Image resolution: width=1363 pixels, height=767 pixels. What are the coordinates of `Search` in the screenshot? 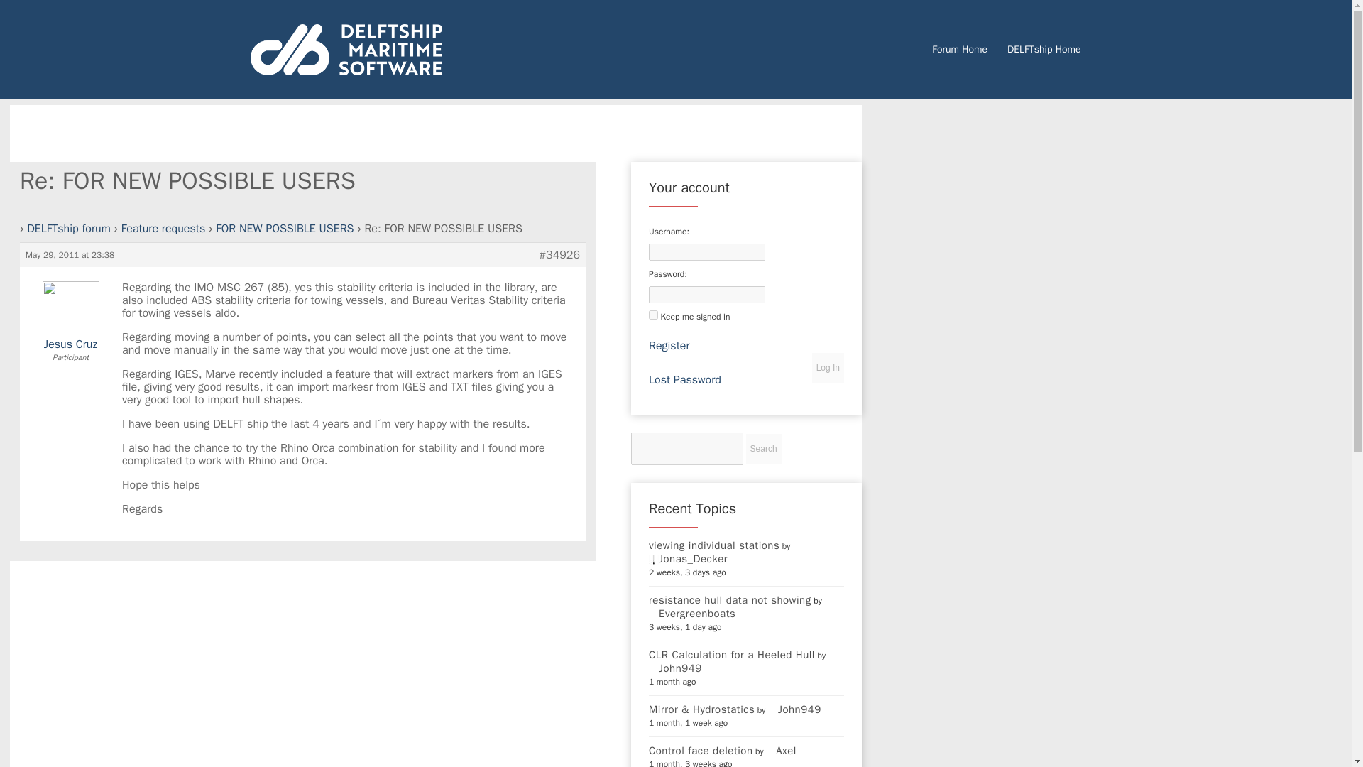 It's located at (763, 449).